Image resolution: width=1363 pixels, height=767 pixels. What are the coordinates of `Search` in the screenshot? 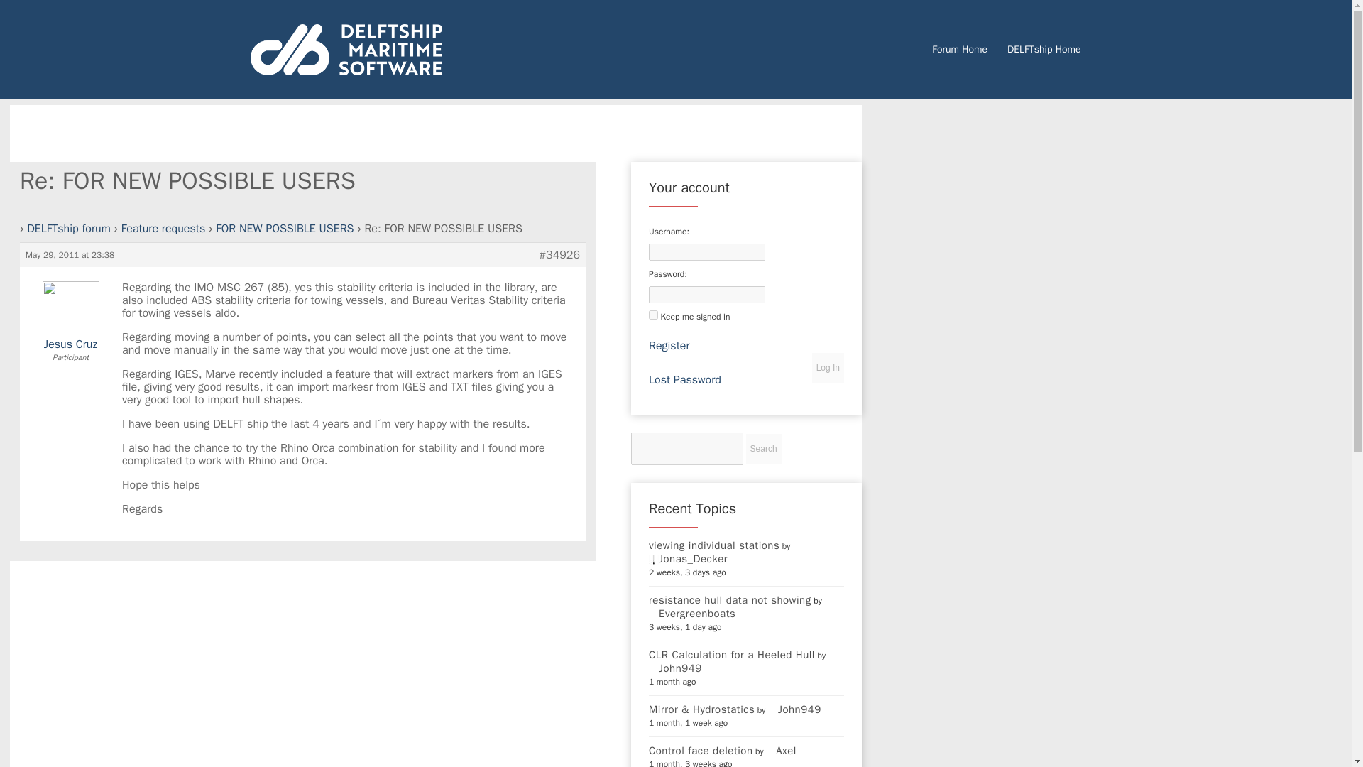 It's located at (763, 449).